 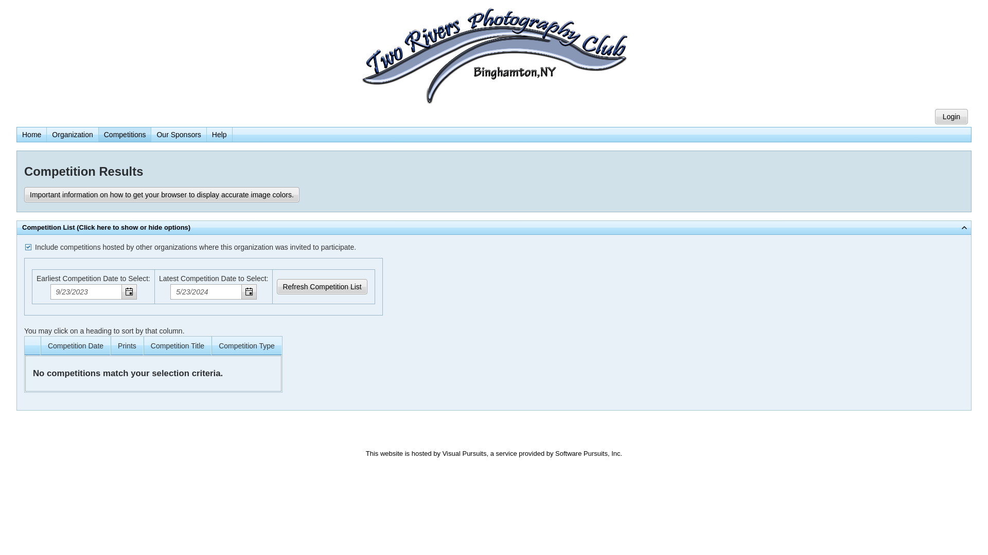 I want to click on Our Sponsors, so click(x=179, y=135).